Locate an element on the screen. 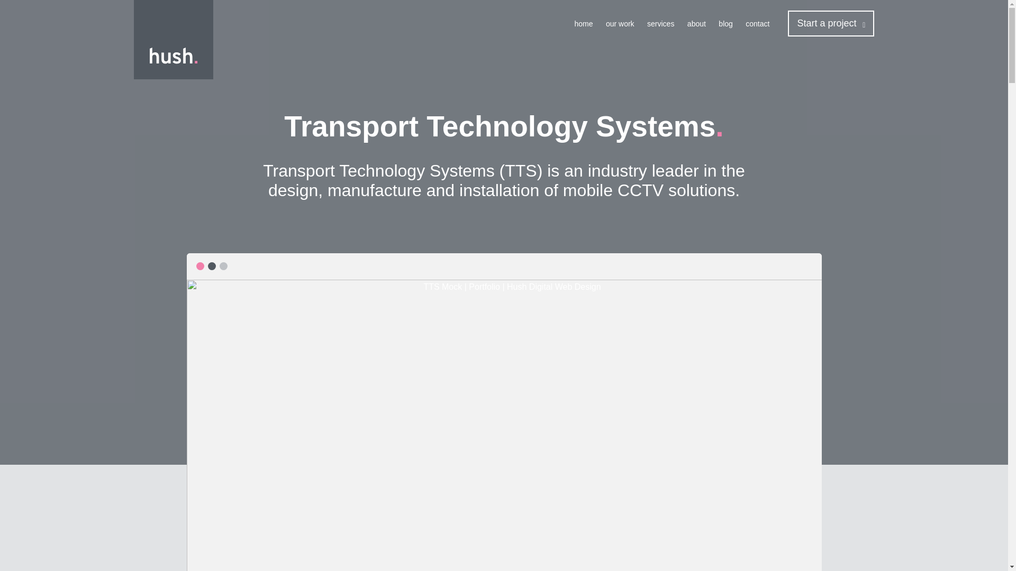 This screenshot has height=571, width=1016. about is located at coordinates (696, 23).